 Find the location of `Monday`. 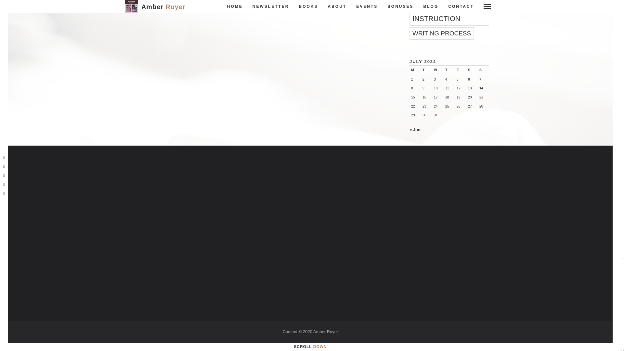

Monday is located at coordinates (415, 70).